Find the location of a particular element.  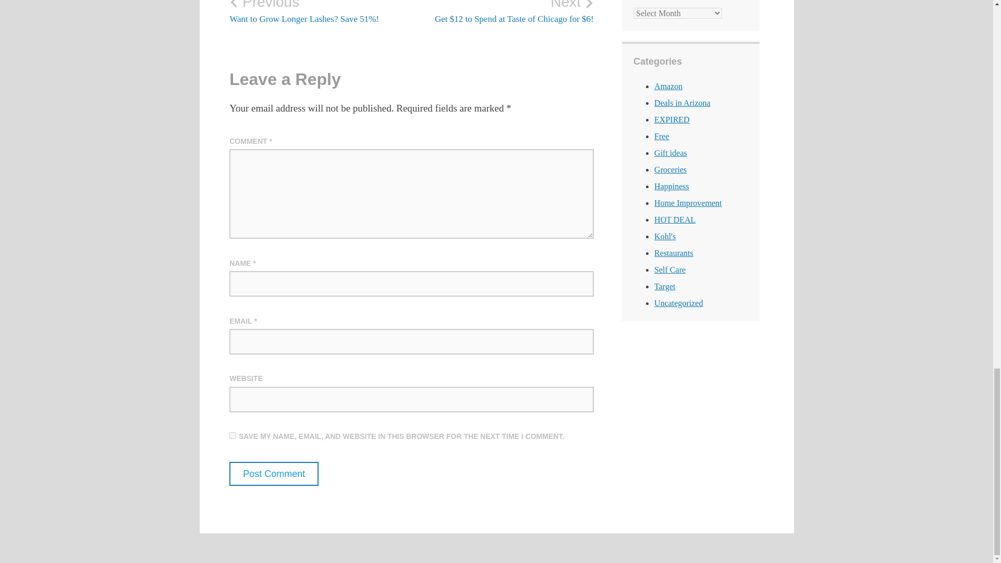

EXPIRED is located at coordinates (672, 119).